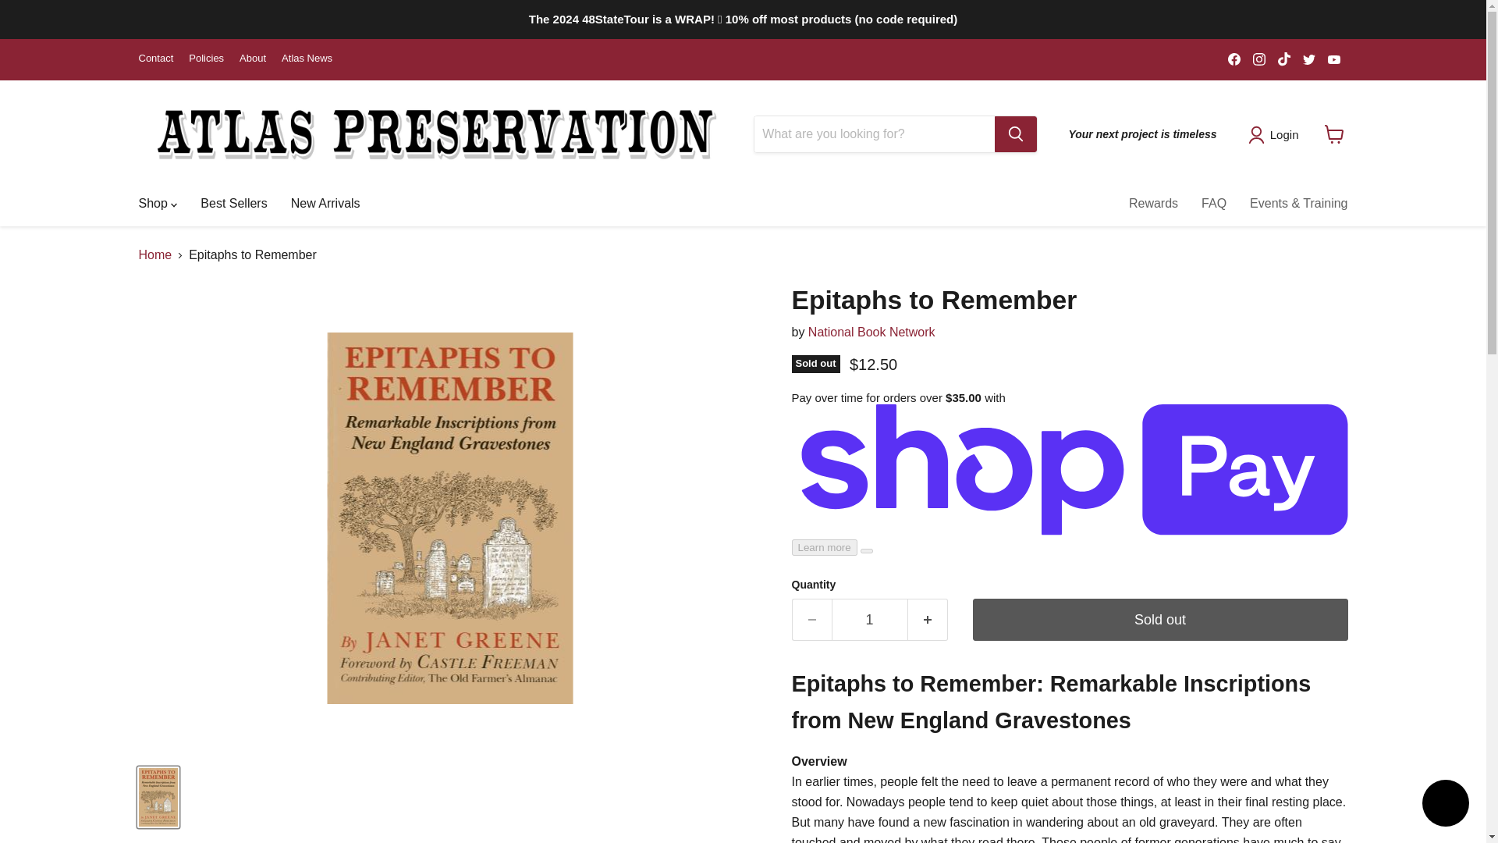  Describe the element at coordinates (156, 59) in the screenshot. I see `Contact` at that location.